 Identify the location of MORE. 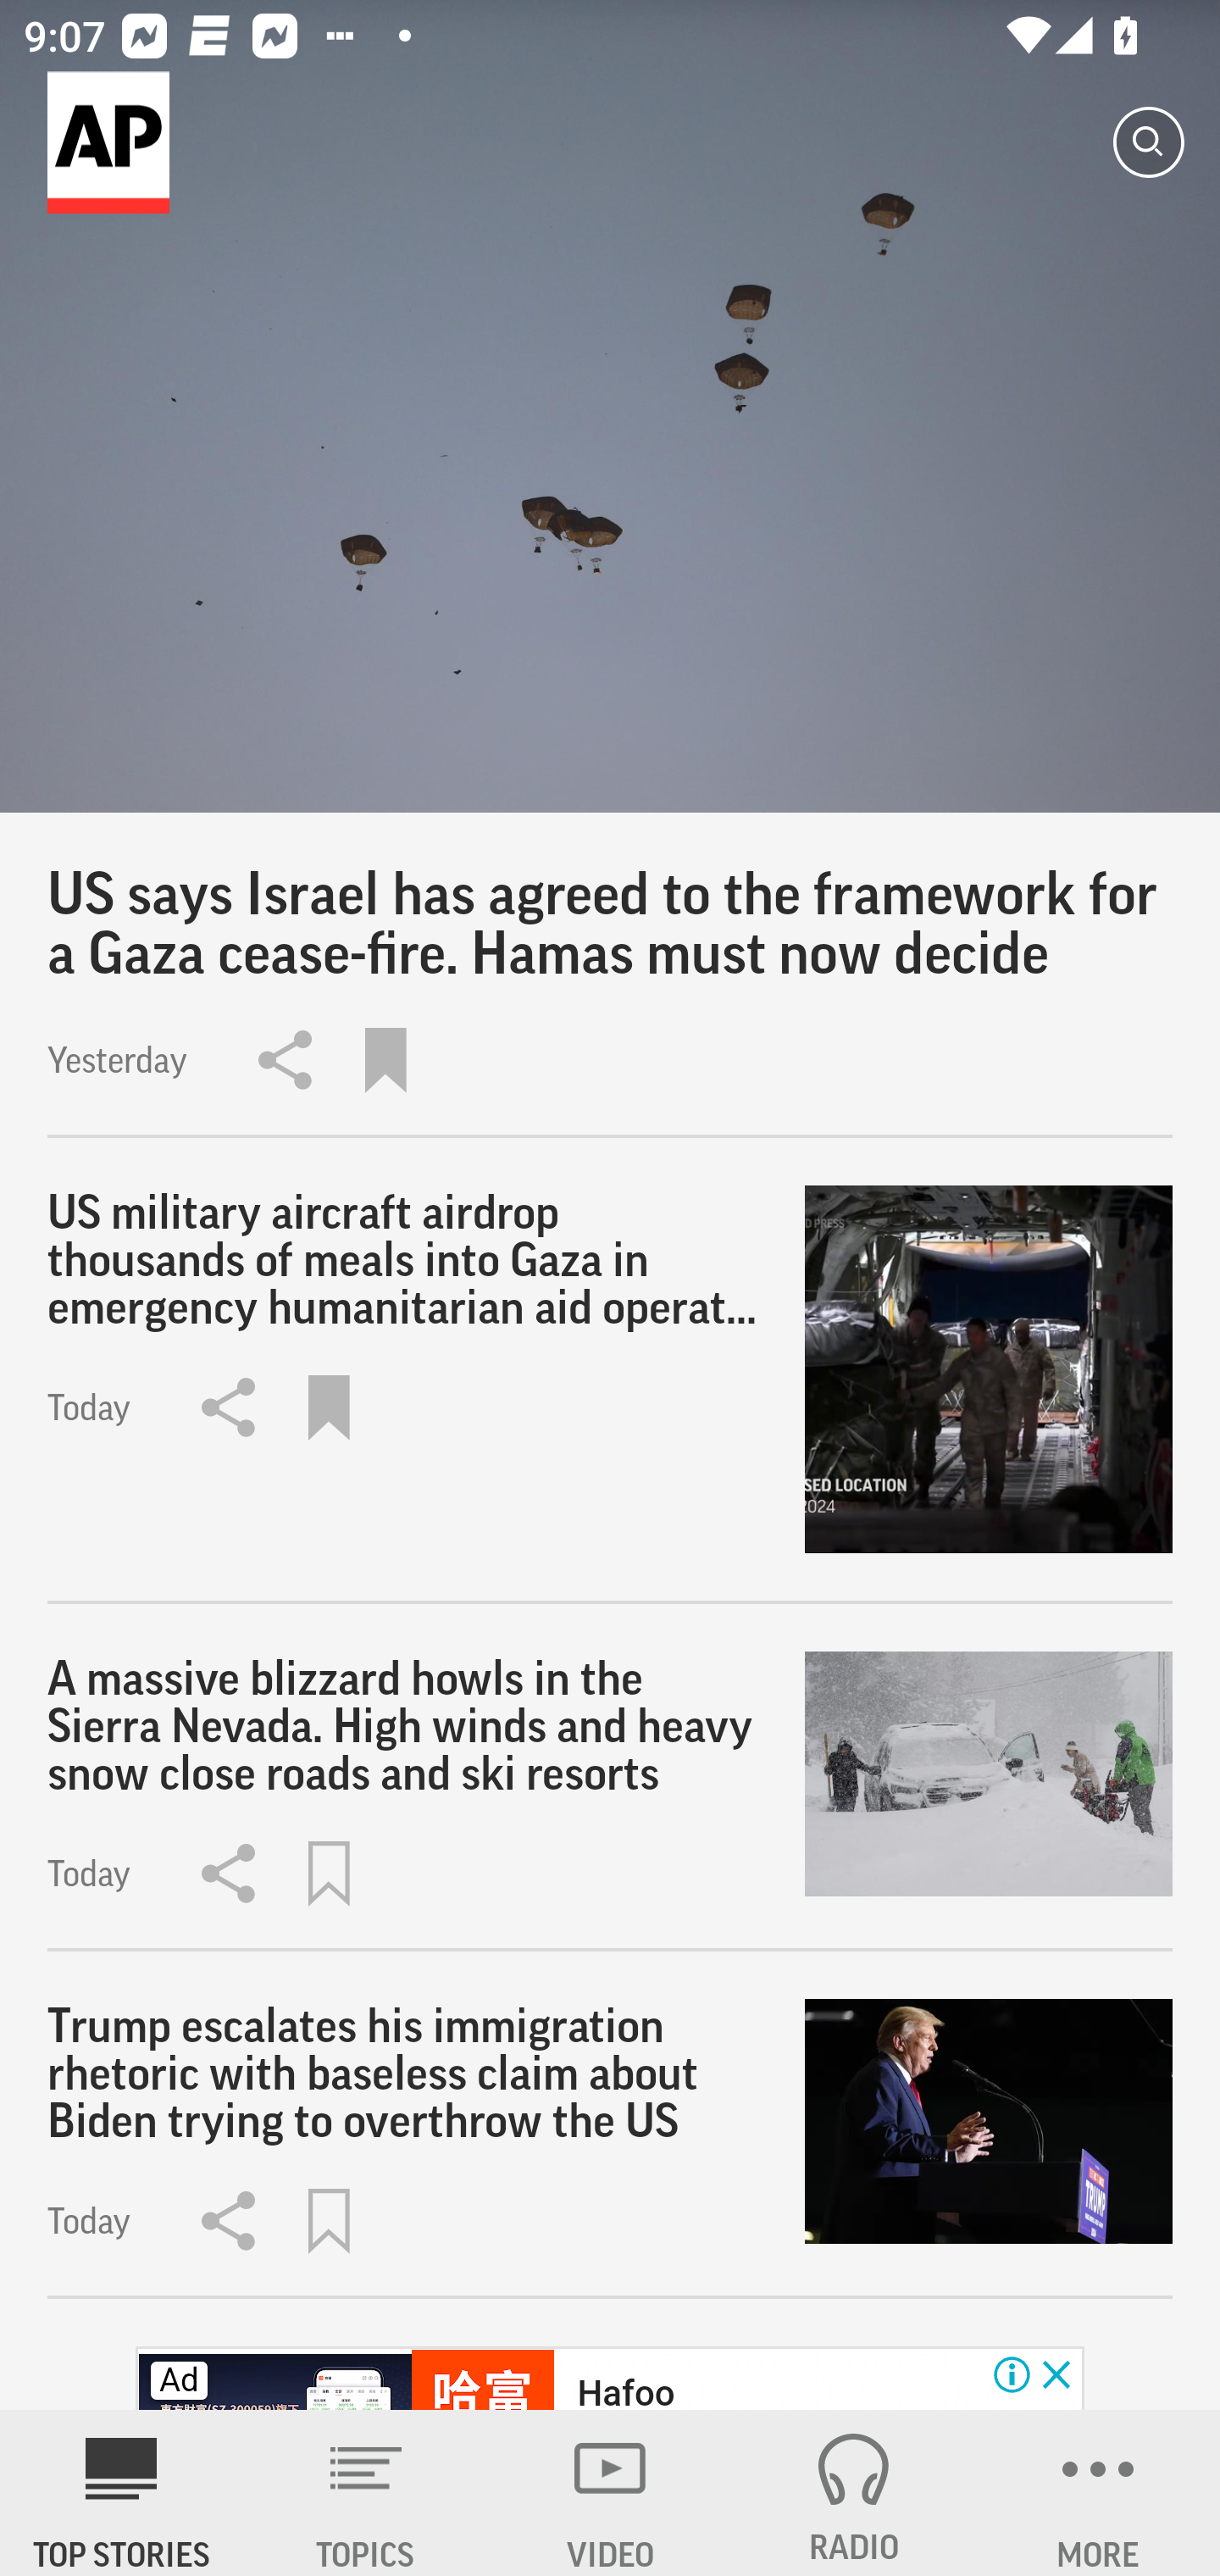
(1098, 2493).